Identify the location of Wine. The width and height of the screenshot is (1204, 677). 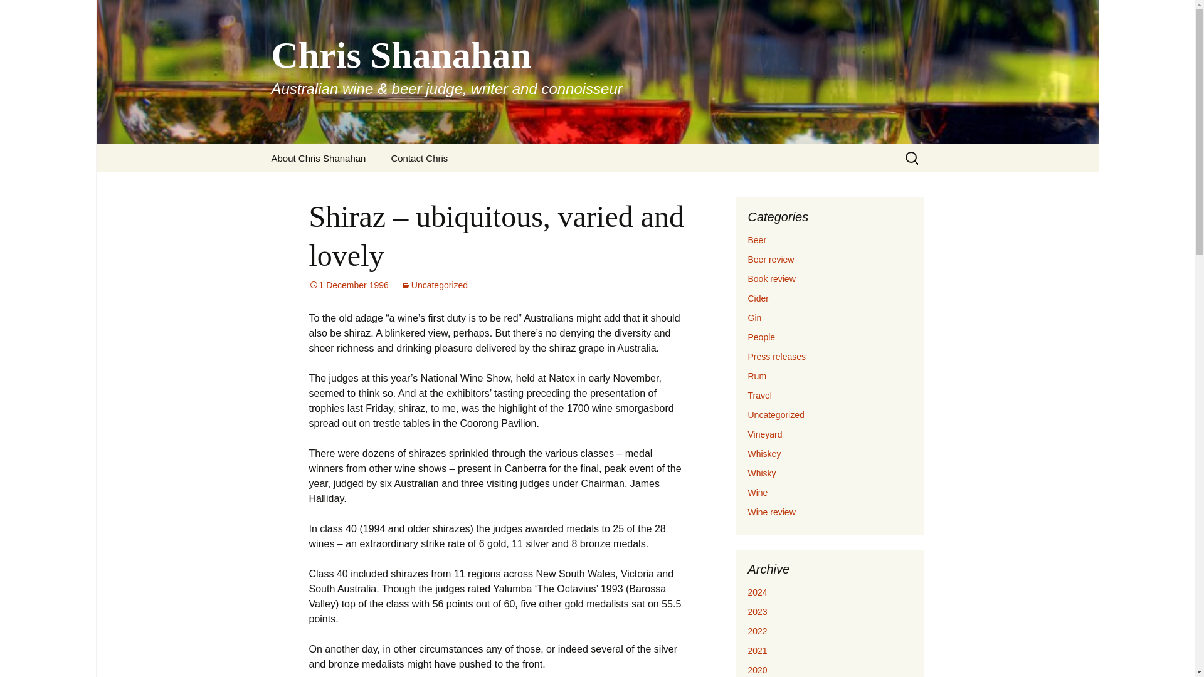
(758, 492).